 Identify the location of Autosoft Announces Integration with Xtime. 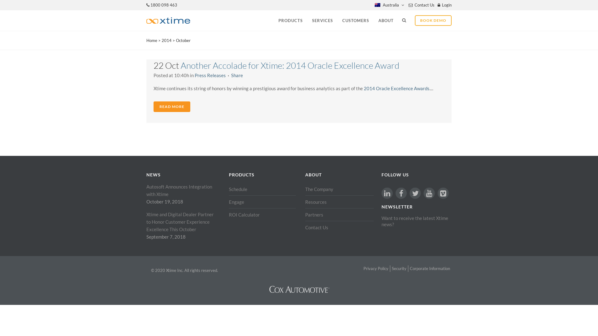
(182, 190).